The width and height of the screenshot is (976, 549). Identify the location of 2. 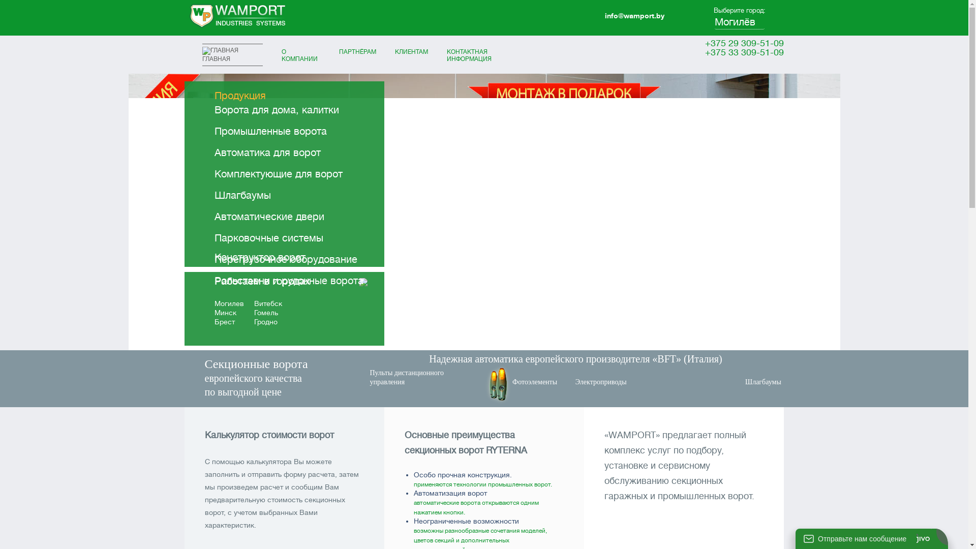
(477, 340).